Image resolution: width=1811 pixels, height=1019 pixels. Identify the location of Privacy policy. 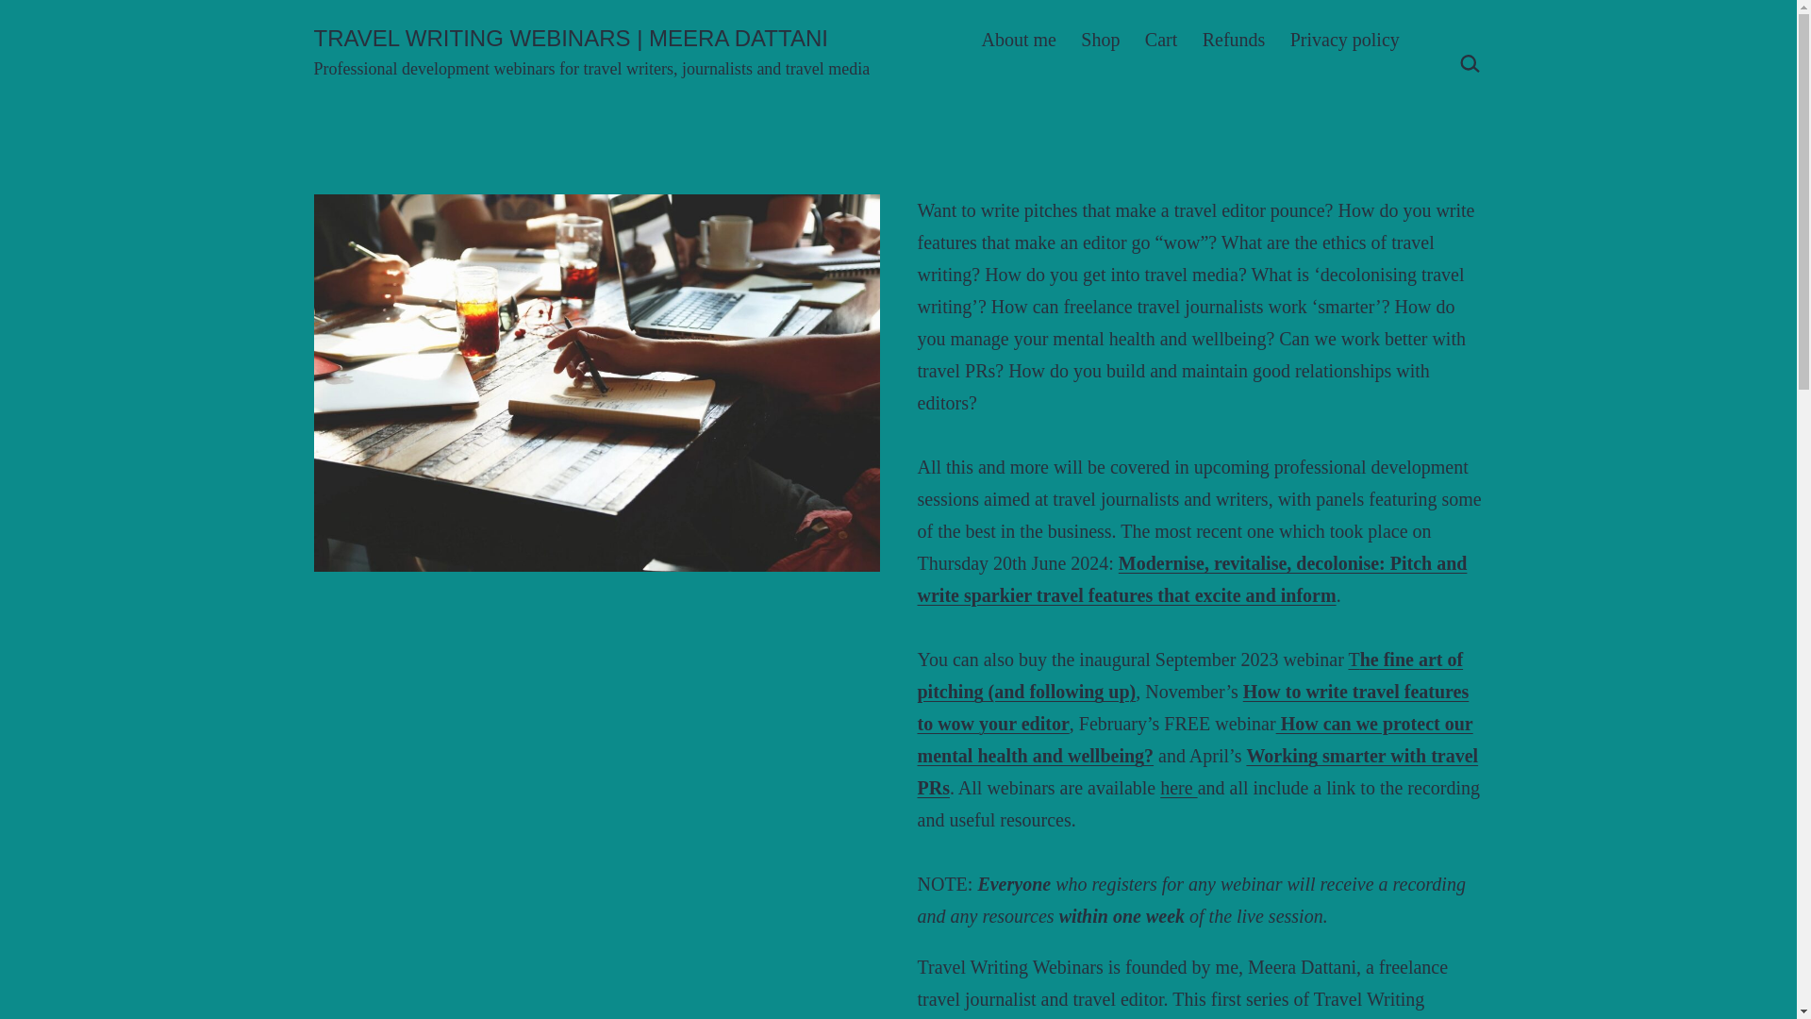
(1345, 40).